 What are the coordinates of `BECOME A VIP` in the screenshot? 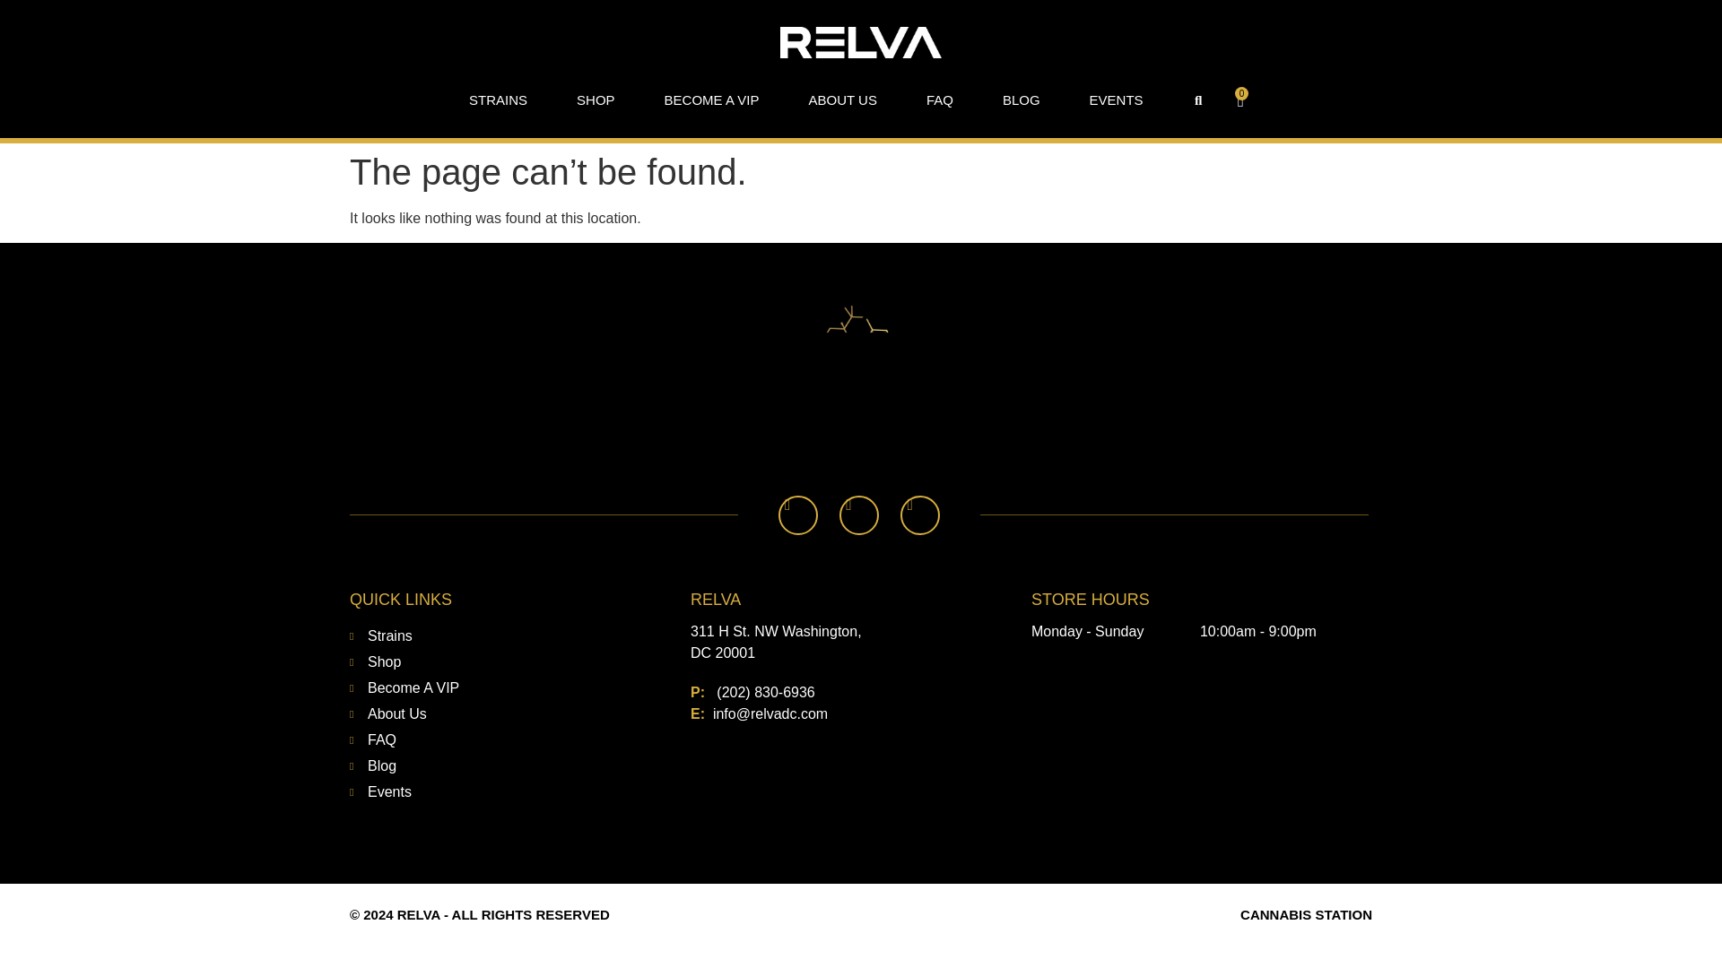 It's located at (712, 100).